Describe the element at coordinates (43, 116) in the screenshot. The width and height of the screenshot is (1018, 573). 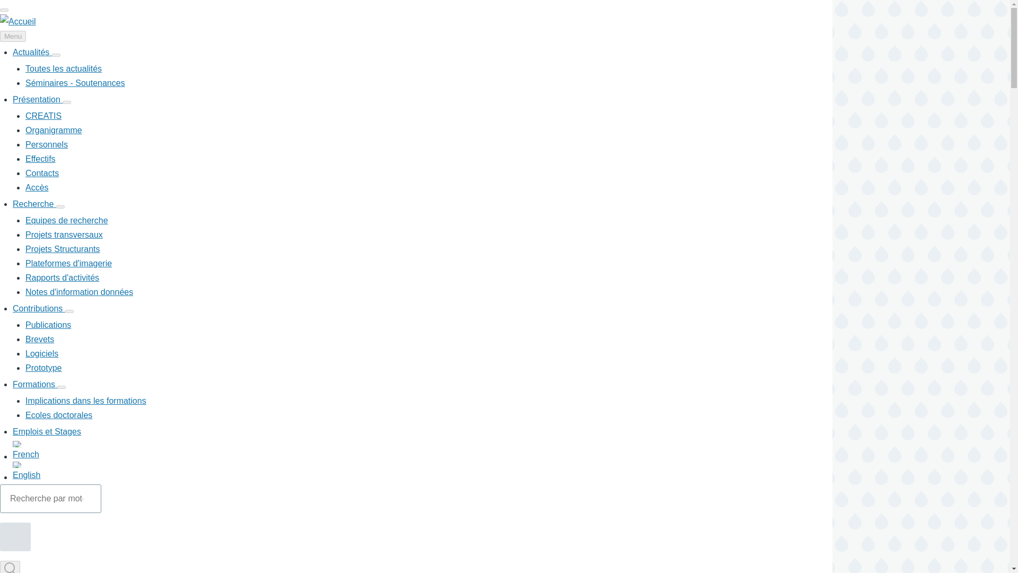
I see `CREATIS` at that location.